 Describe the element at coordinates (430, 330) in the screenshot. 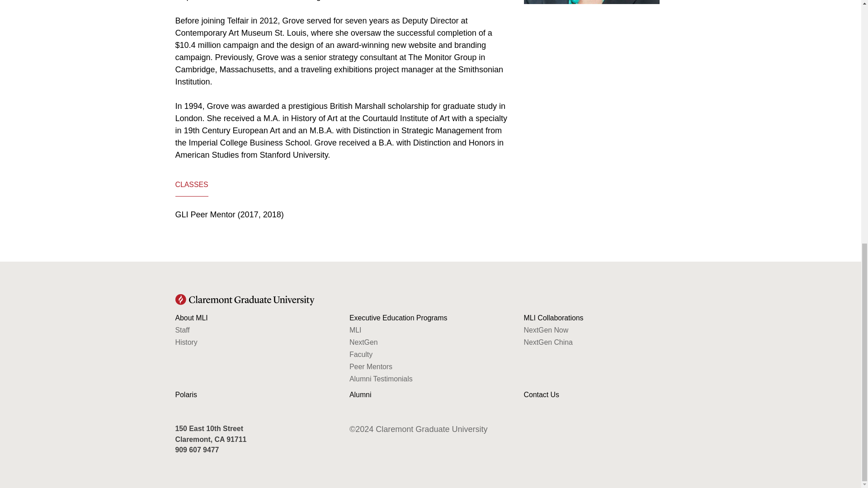

I see `MLI` at that location.